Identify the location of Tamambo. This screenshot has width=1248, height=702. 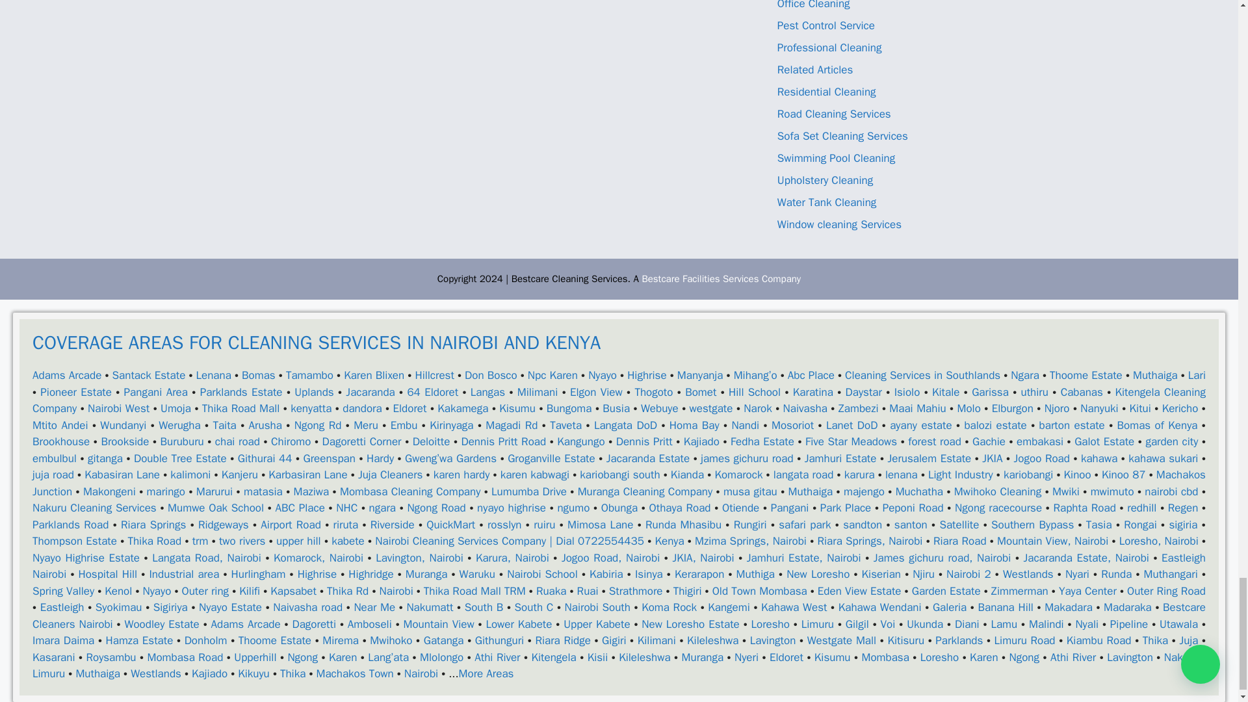
(309, 375).